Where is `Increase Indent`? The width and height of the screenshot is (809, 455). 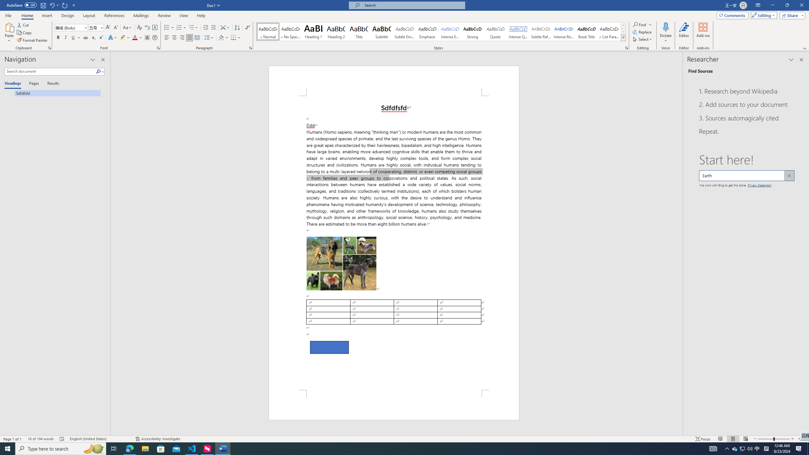
Increase Indent is located at coordinates (213, 28).